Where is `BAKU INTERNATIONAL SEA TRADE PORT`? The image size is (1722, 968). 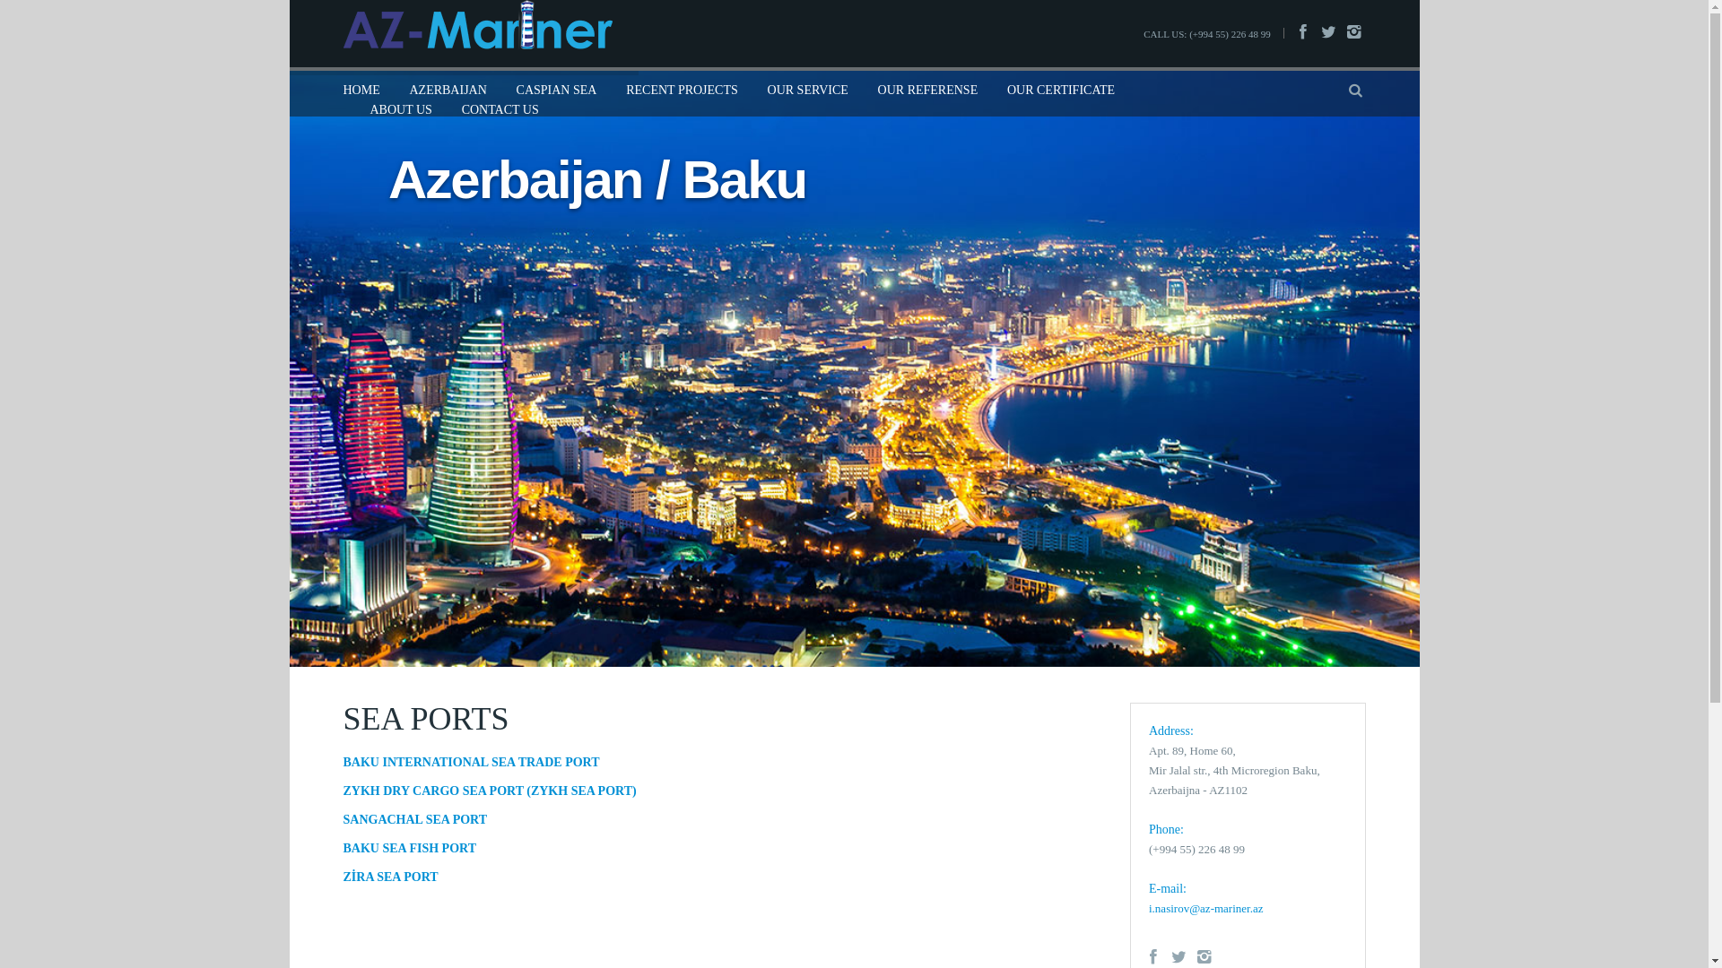 BAKU INTERNATIONAL SEA TRADE PORT is located at coordinates (471, 762).